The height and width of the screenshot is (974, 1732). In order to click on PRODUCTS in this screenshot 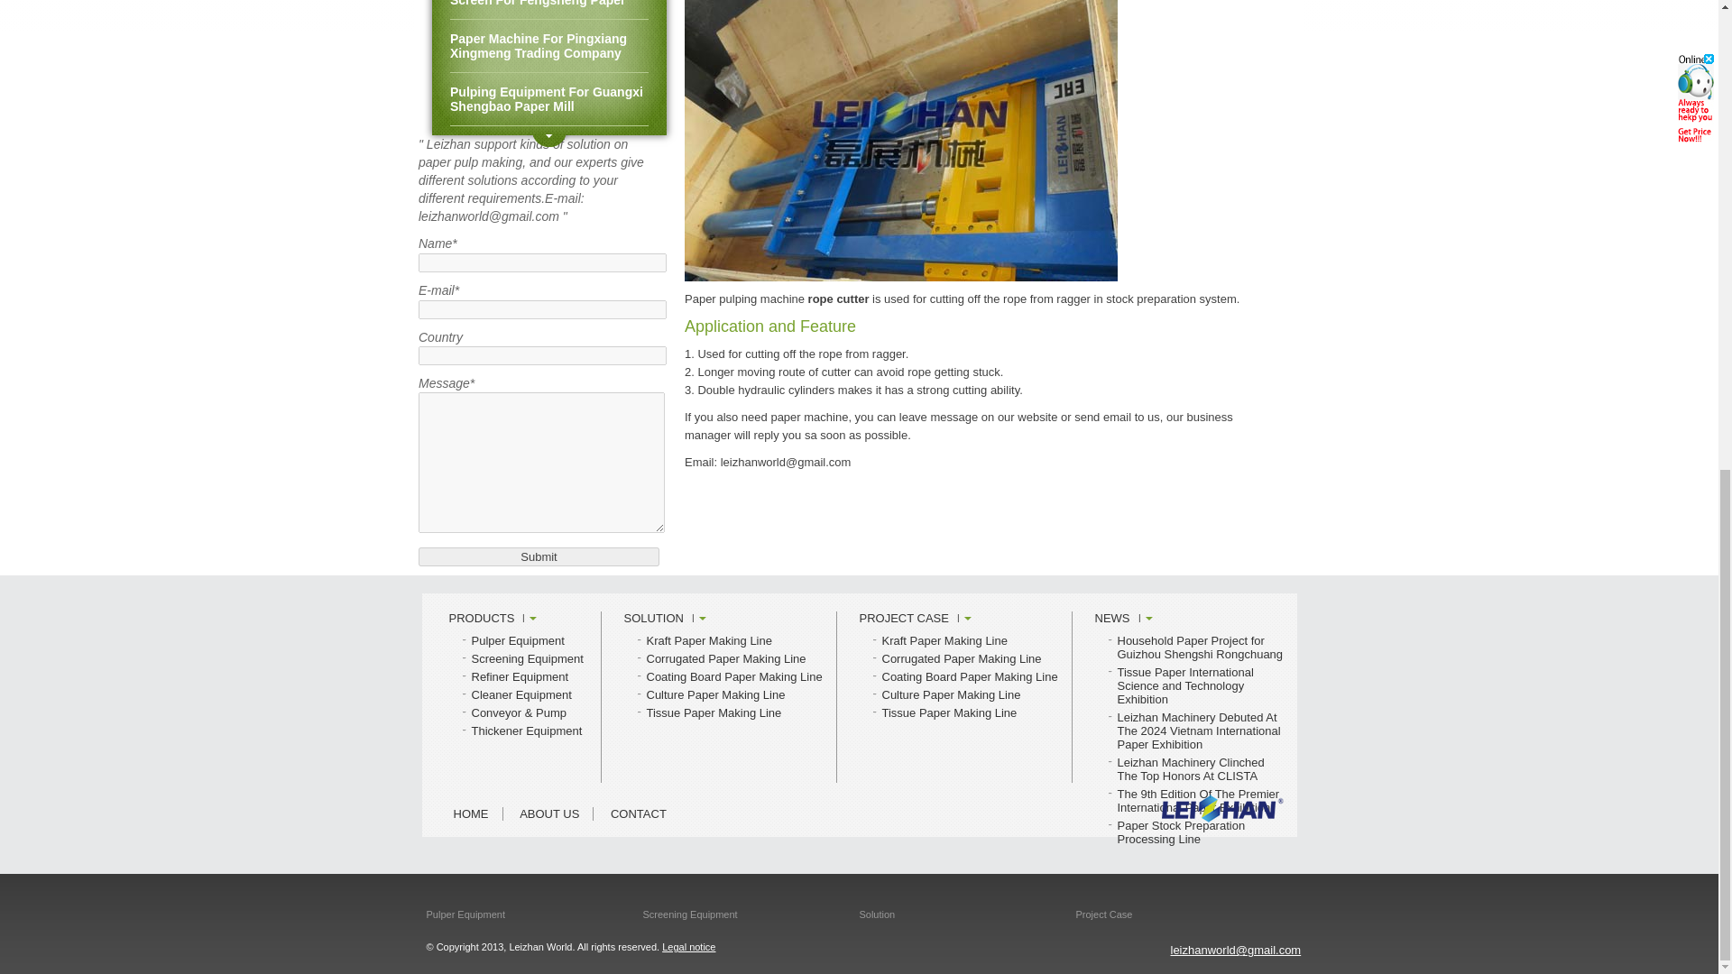, I will do `click(493, 619)`.